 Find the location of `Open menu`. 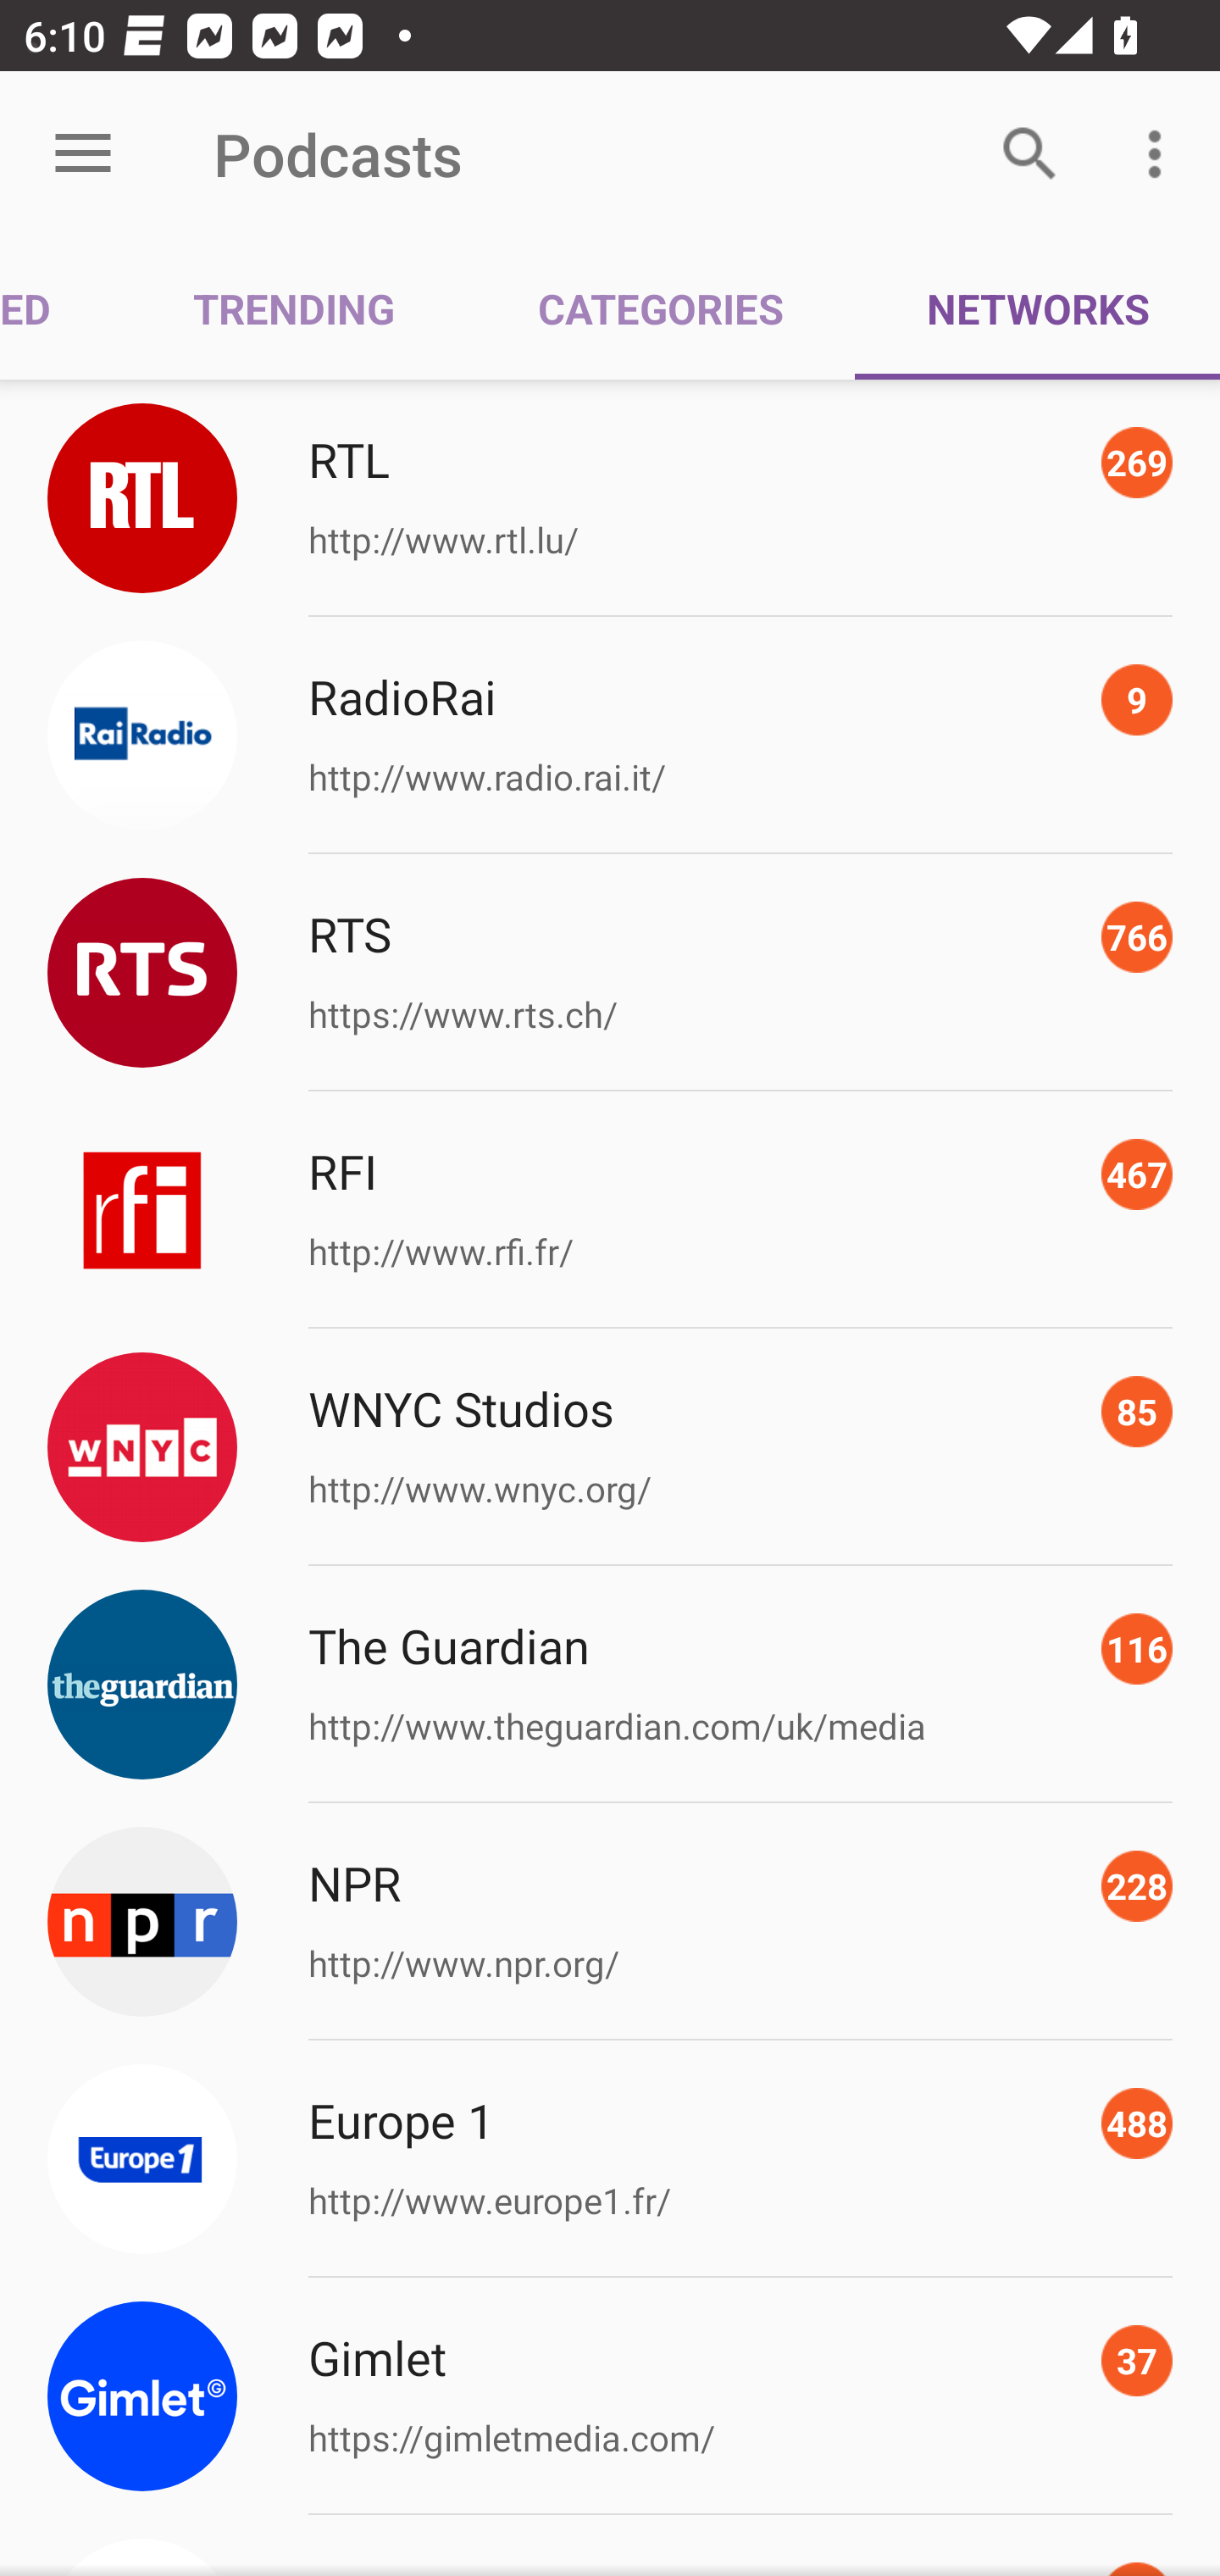

Open menu is located at coordinates (83, 154).